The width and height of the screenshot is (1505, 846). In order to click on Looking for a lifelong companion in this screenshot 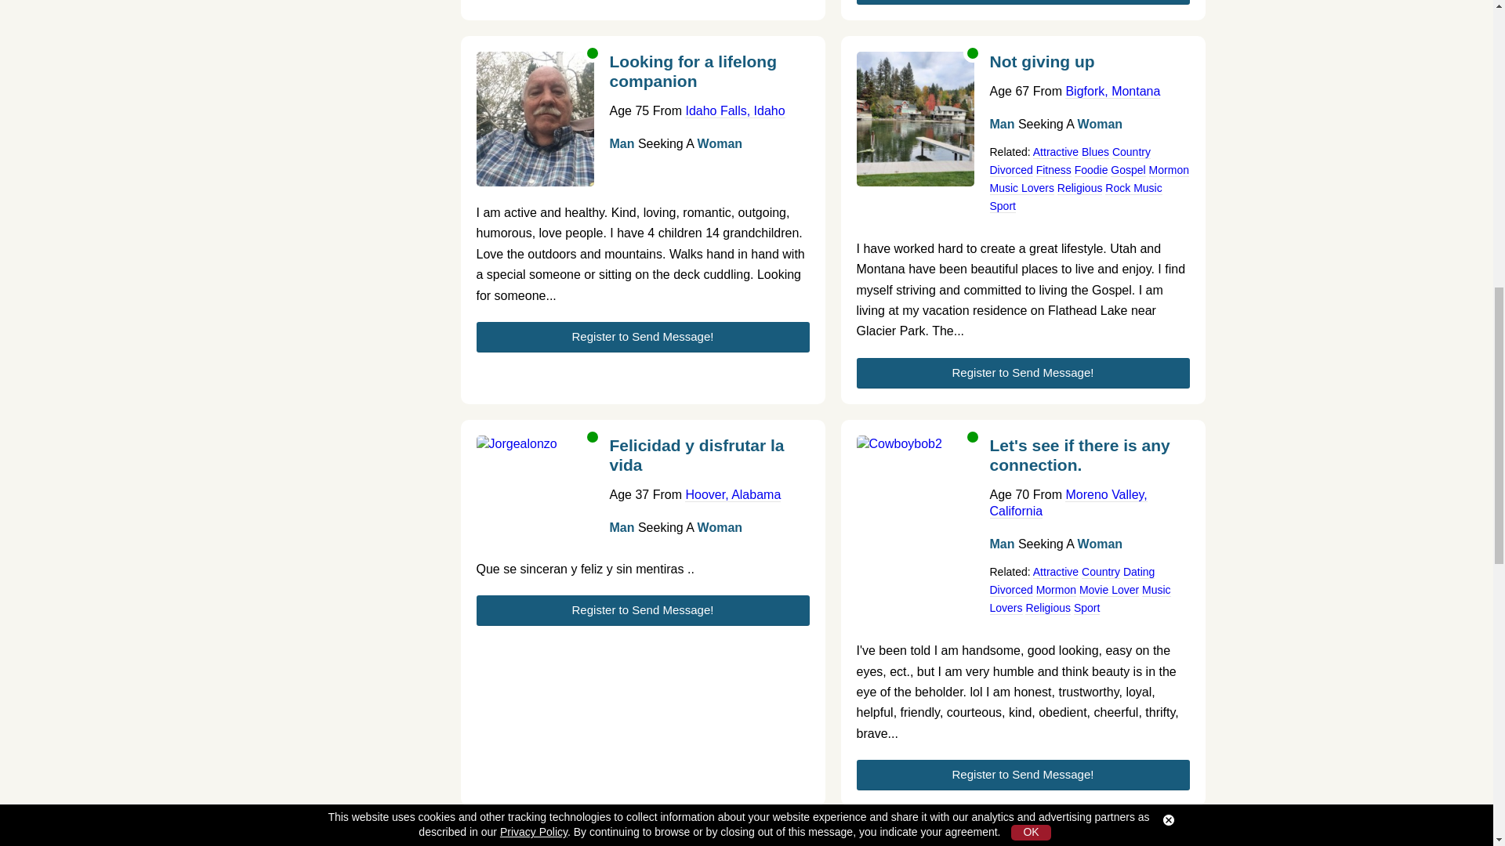, I will do `click(709, 77)`.